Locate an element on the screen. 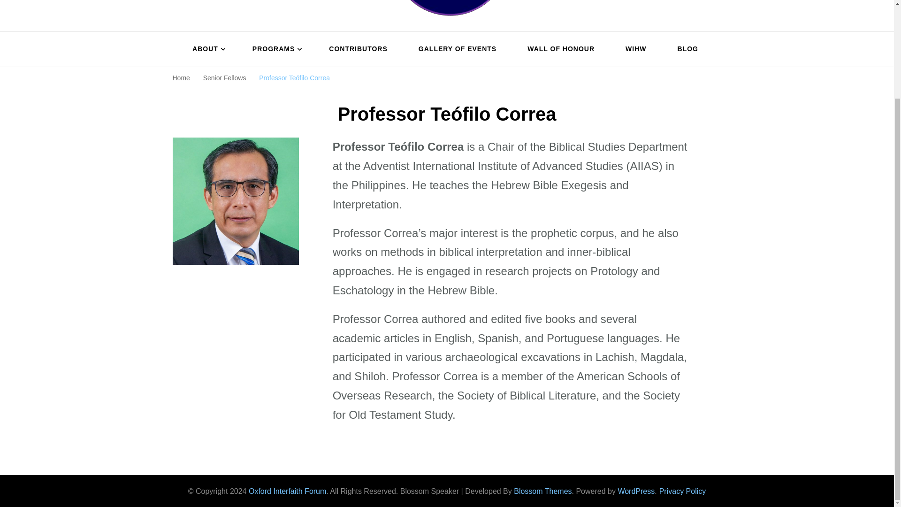  WordPress is located at coordinates (636, 491).